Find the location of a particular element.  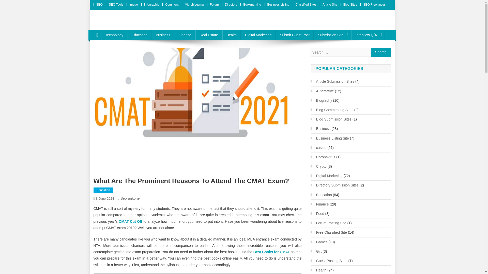

Classified Sites is located at coordinates (306, 4).